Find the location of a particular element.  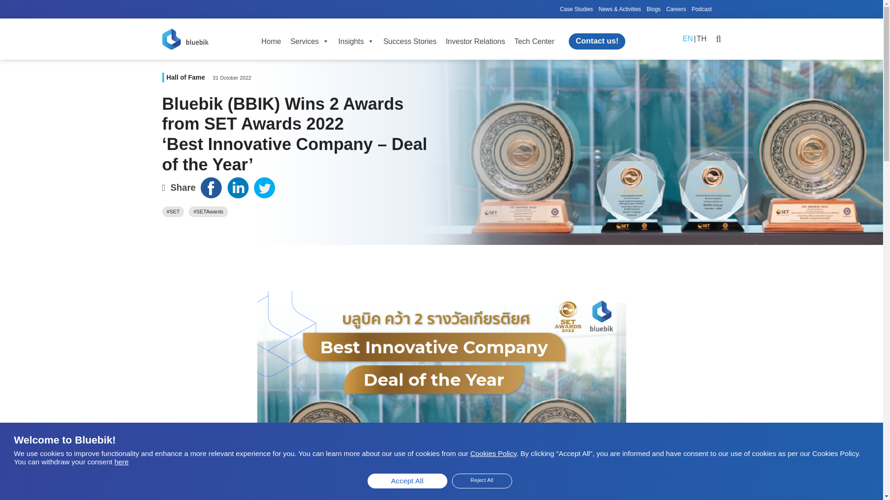

Contact us! is located at coordinates (597, 41).